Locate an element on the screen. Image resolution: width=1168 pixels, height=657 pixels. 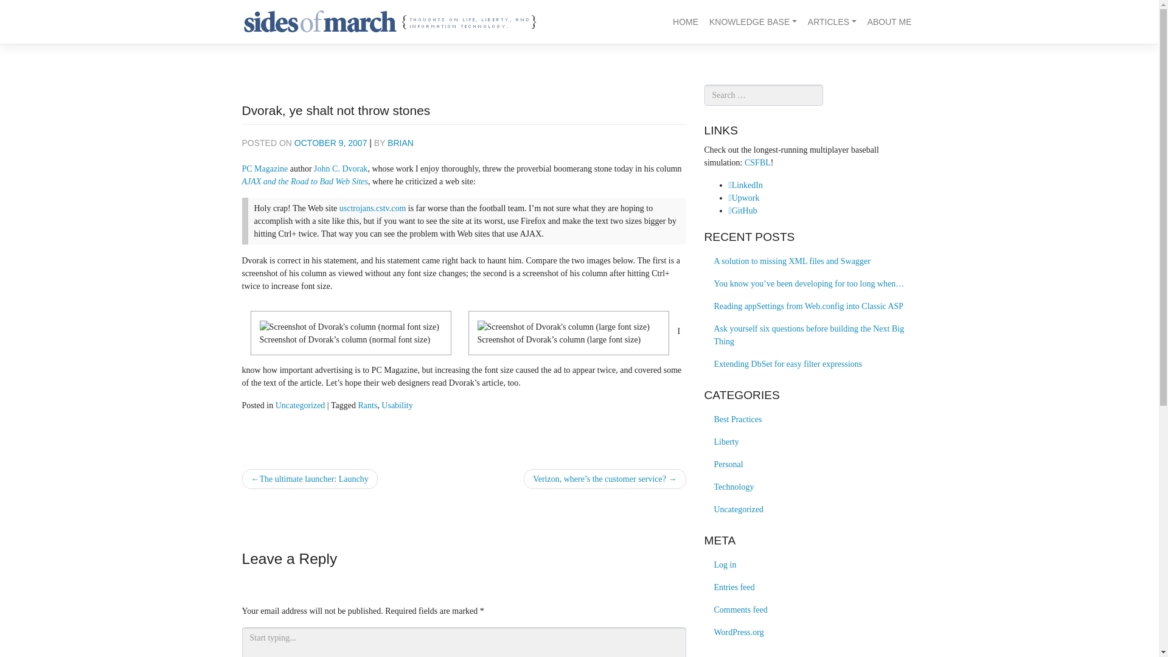
Technology is located at coordinates (734, 487).